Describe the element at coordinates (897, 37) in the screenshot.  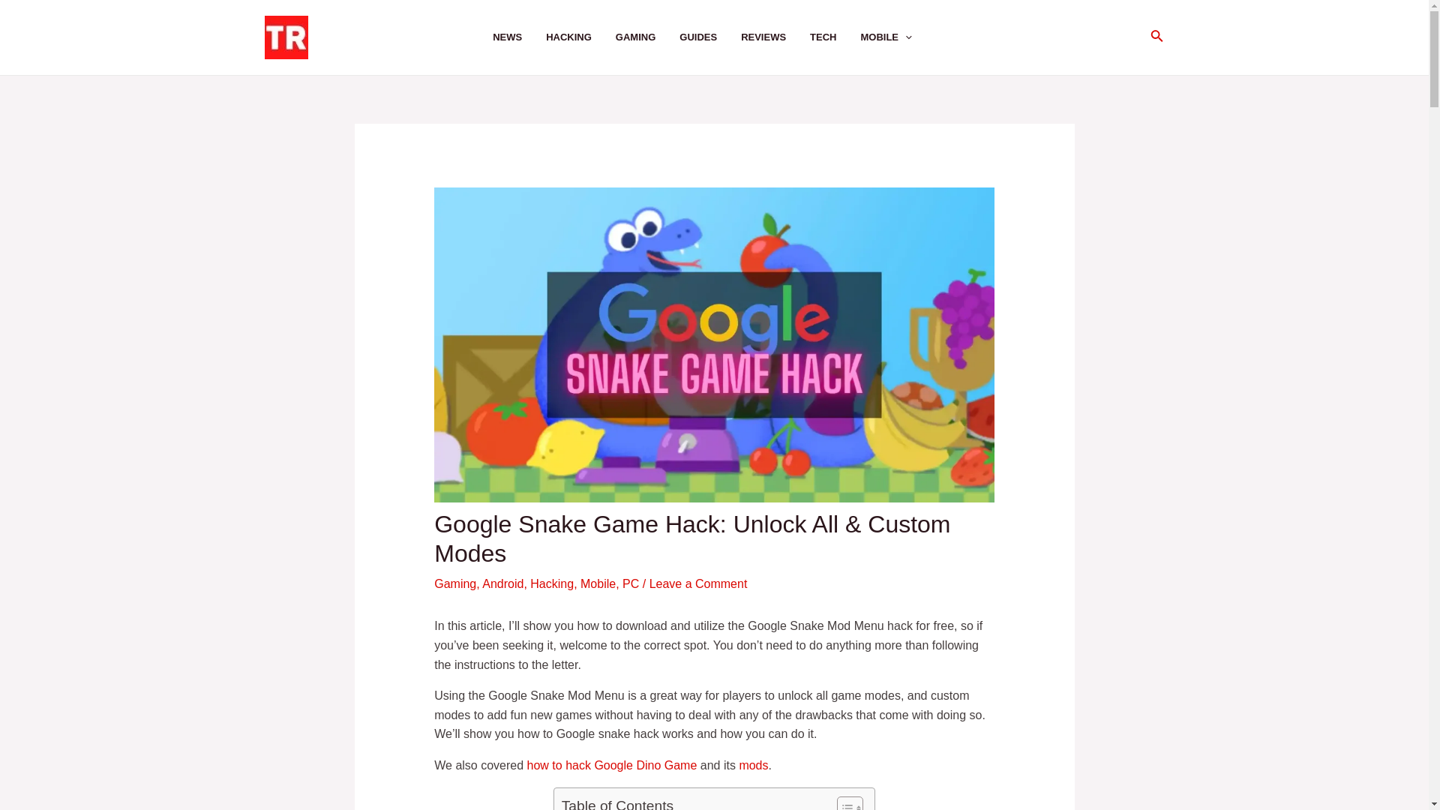
I see `MOBILE` at that location.